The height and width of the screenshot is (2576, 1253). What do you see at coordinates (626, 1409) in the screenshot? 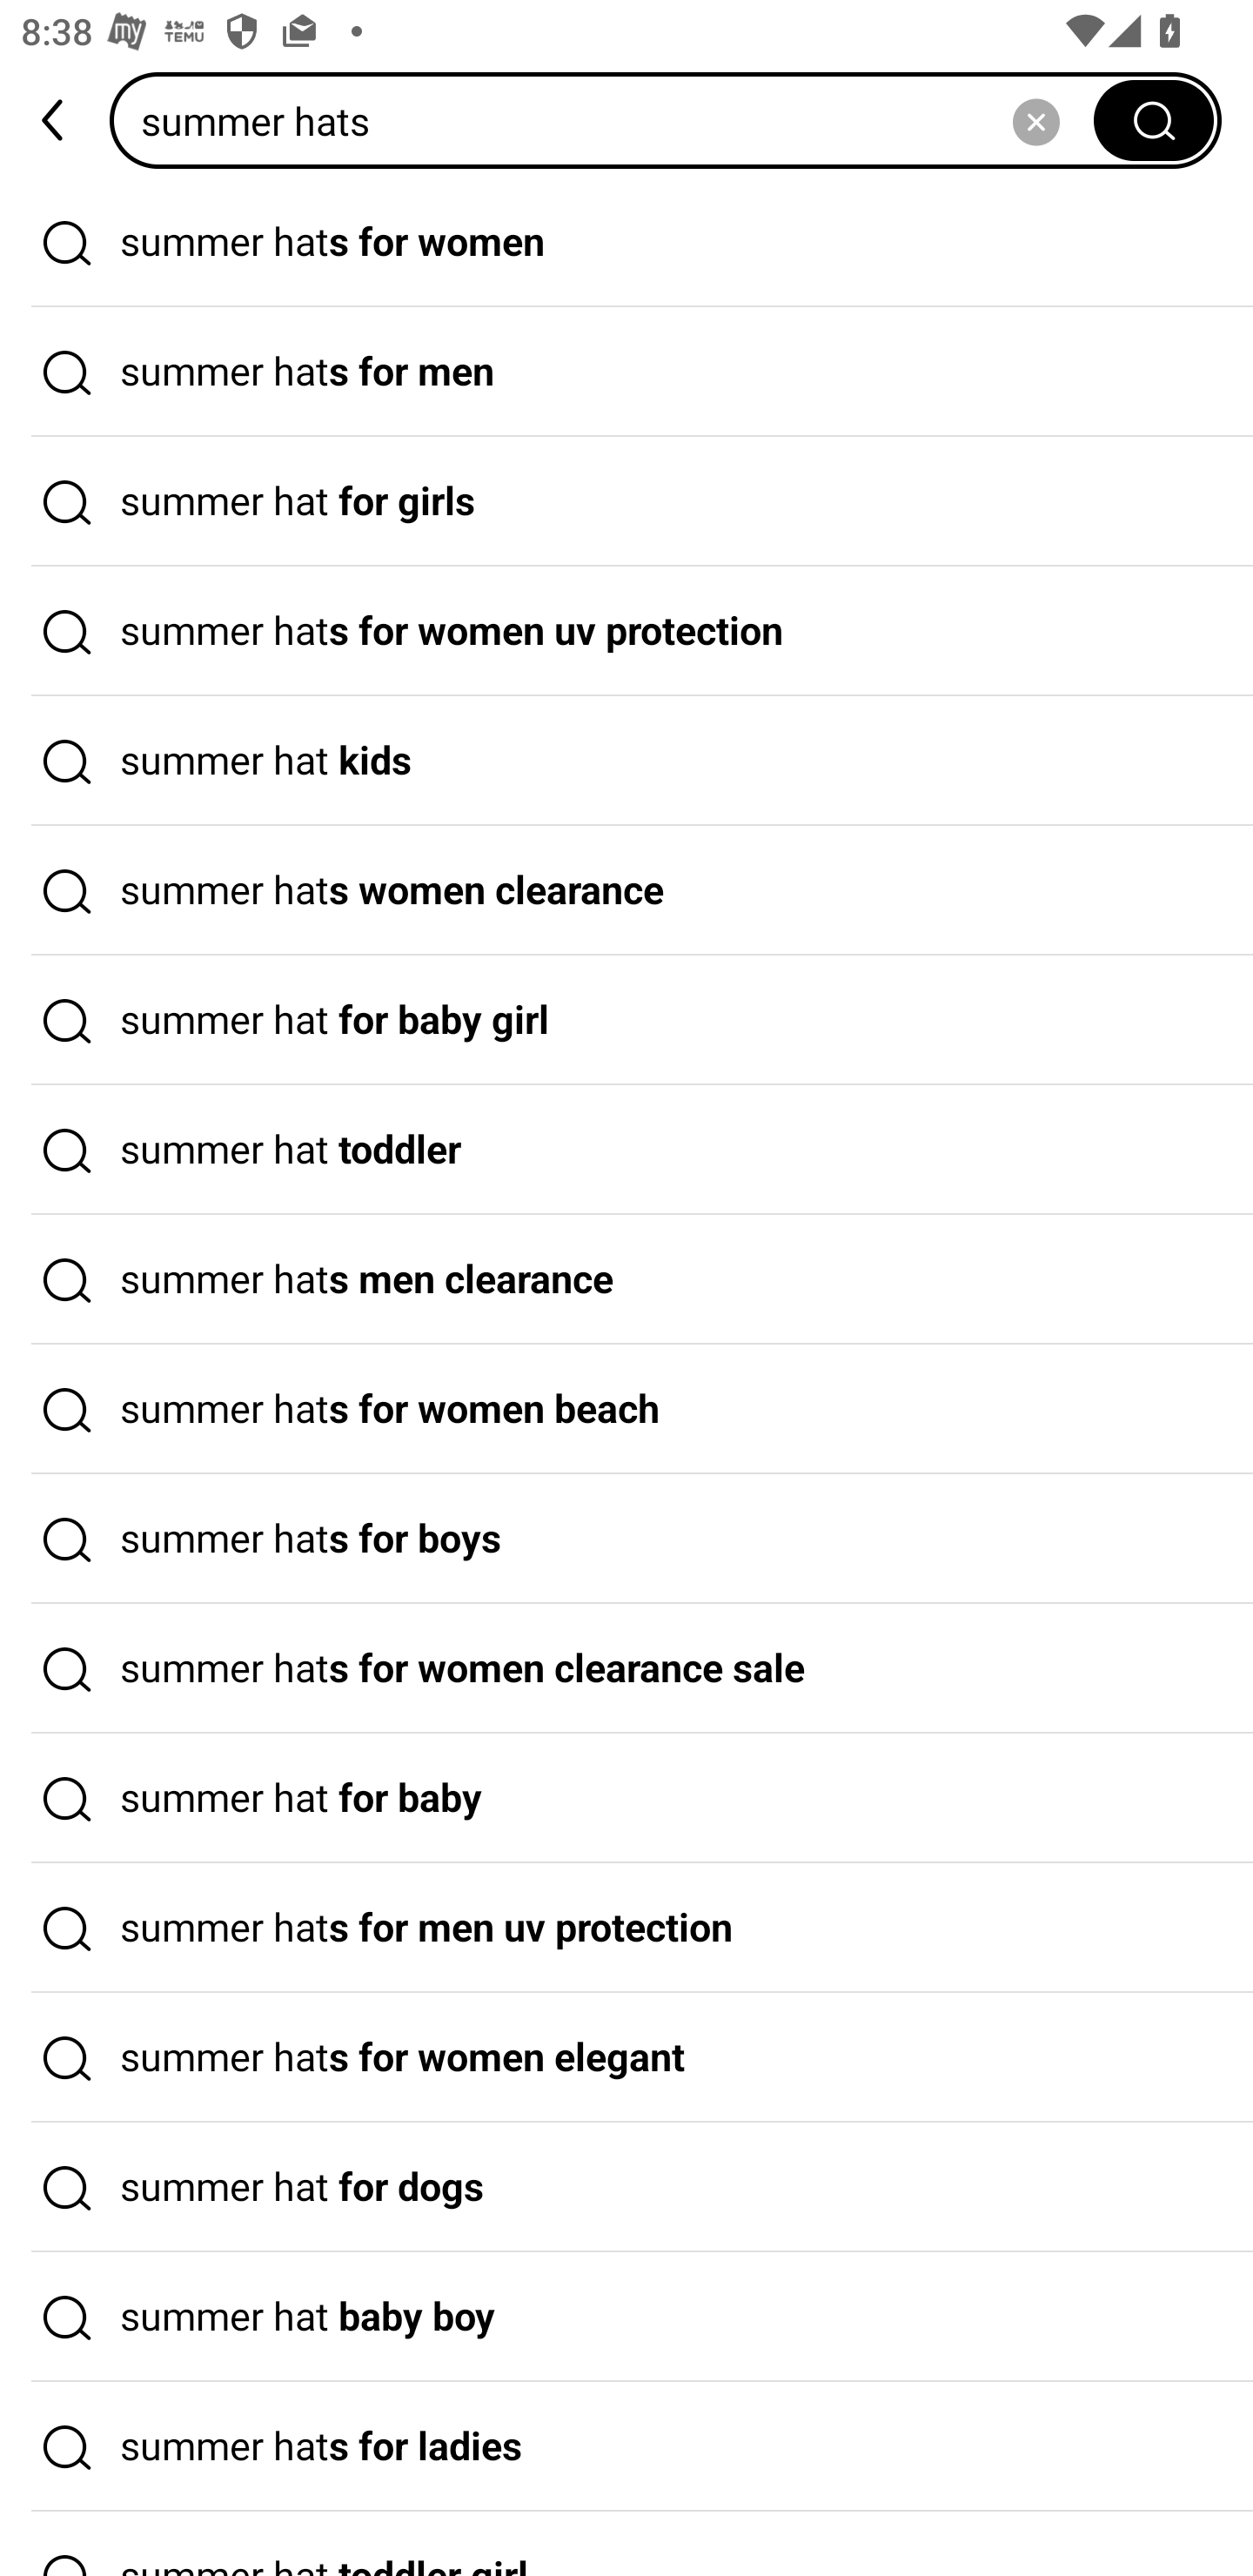
I see `summer hats for women beach` at bounding box center [626, 1409].